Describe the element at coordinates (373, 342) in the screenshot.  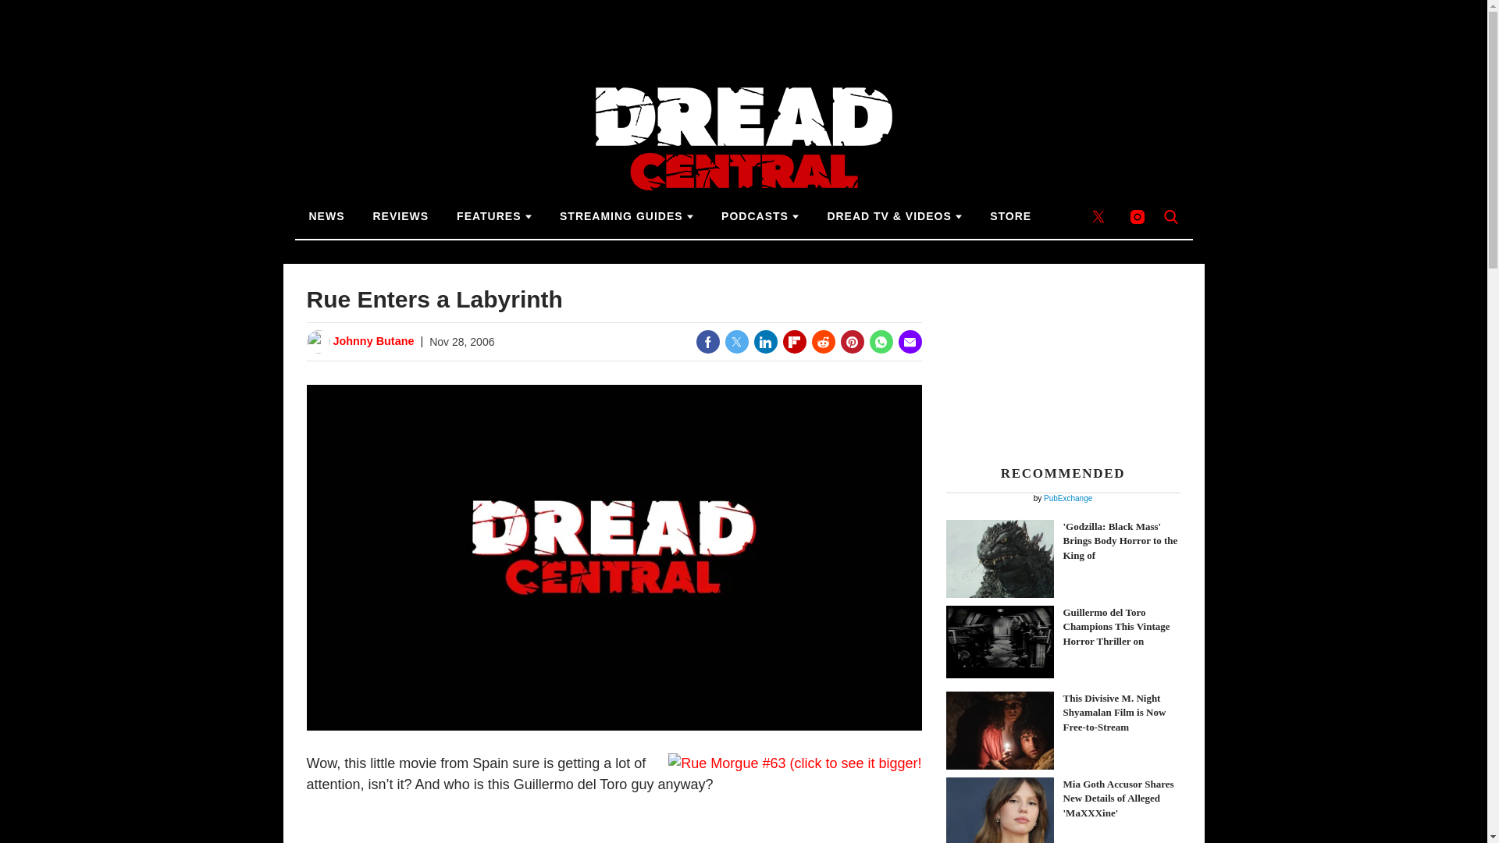
I see `Posts by Johnny Butane` at that location.